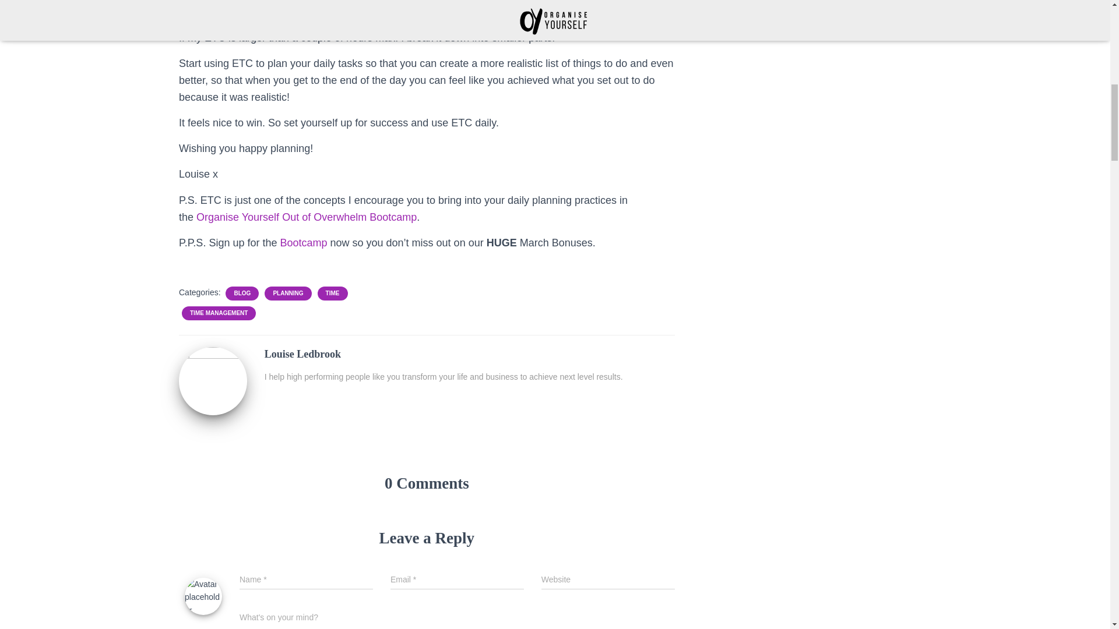 Image resolution: width=1119 pixels, height=629 pixels. I want to click on Organise Yourself Out of Overwhelm Bootcamp, so click(307, 217).